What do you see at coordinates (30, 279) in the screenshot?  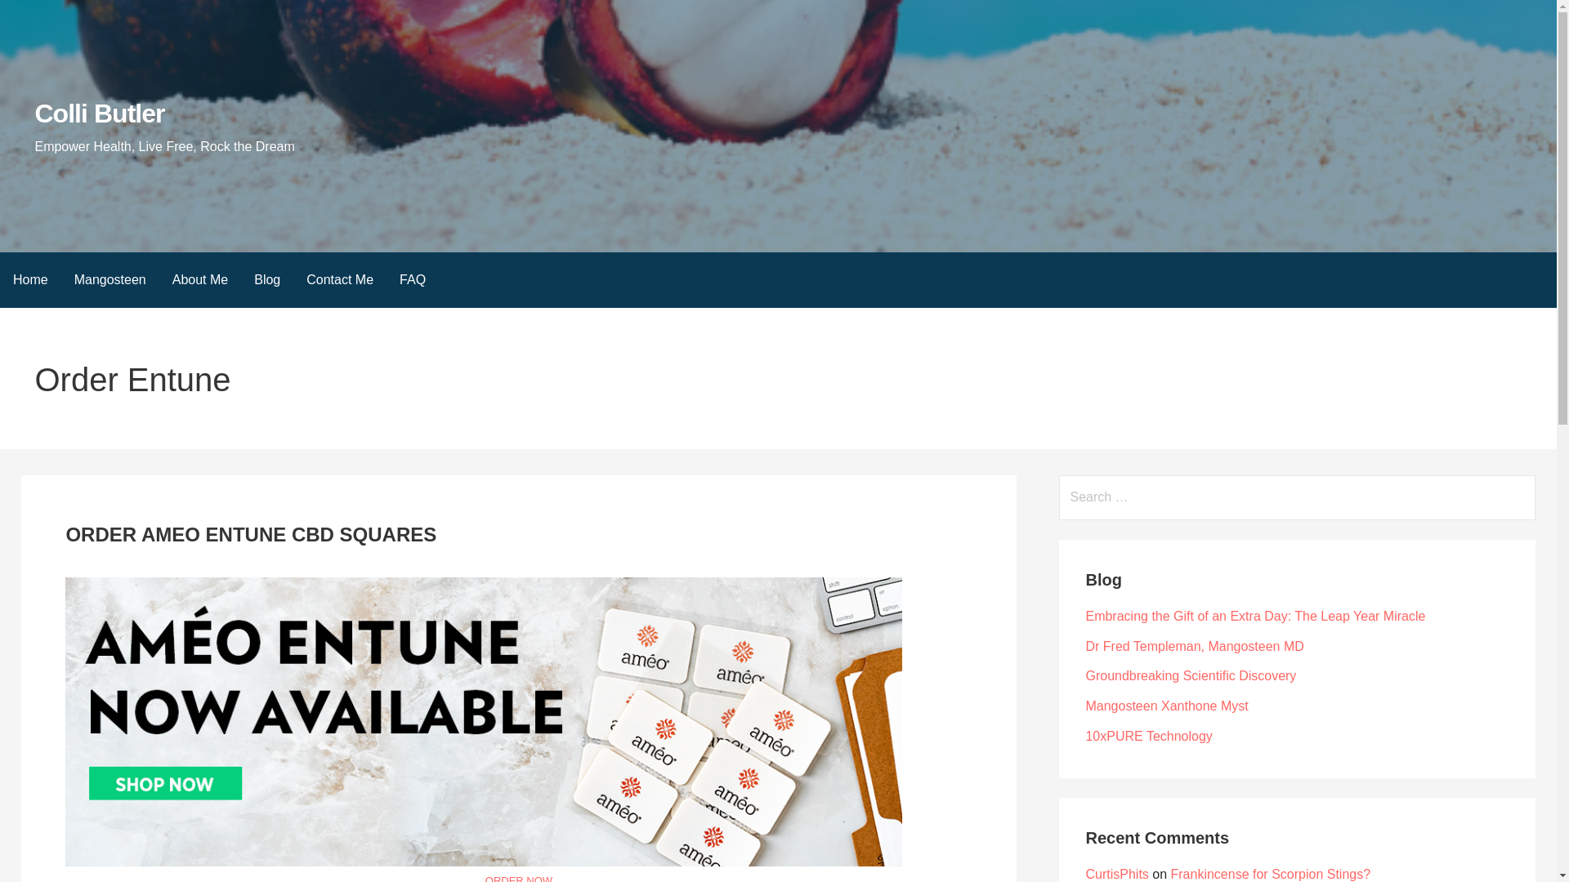 I see `Home` at bounding box center [30, 279].